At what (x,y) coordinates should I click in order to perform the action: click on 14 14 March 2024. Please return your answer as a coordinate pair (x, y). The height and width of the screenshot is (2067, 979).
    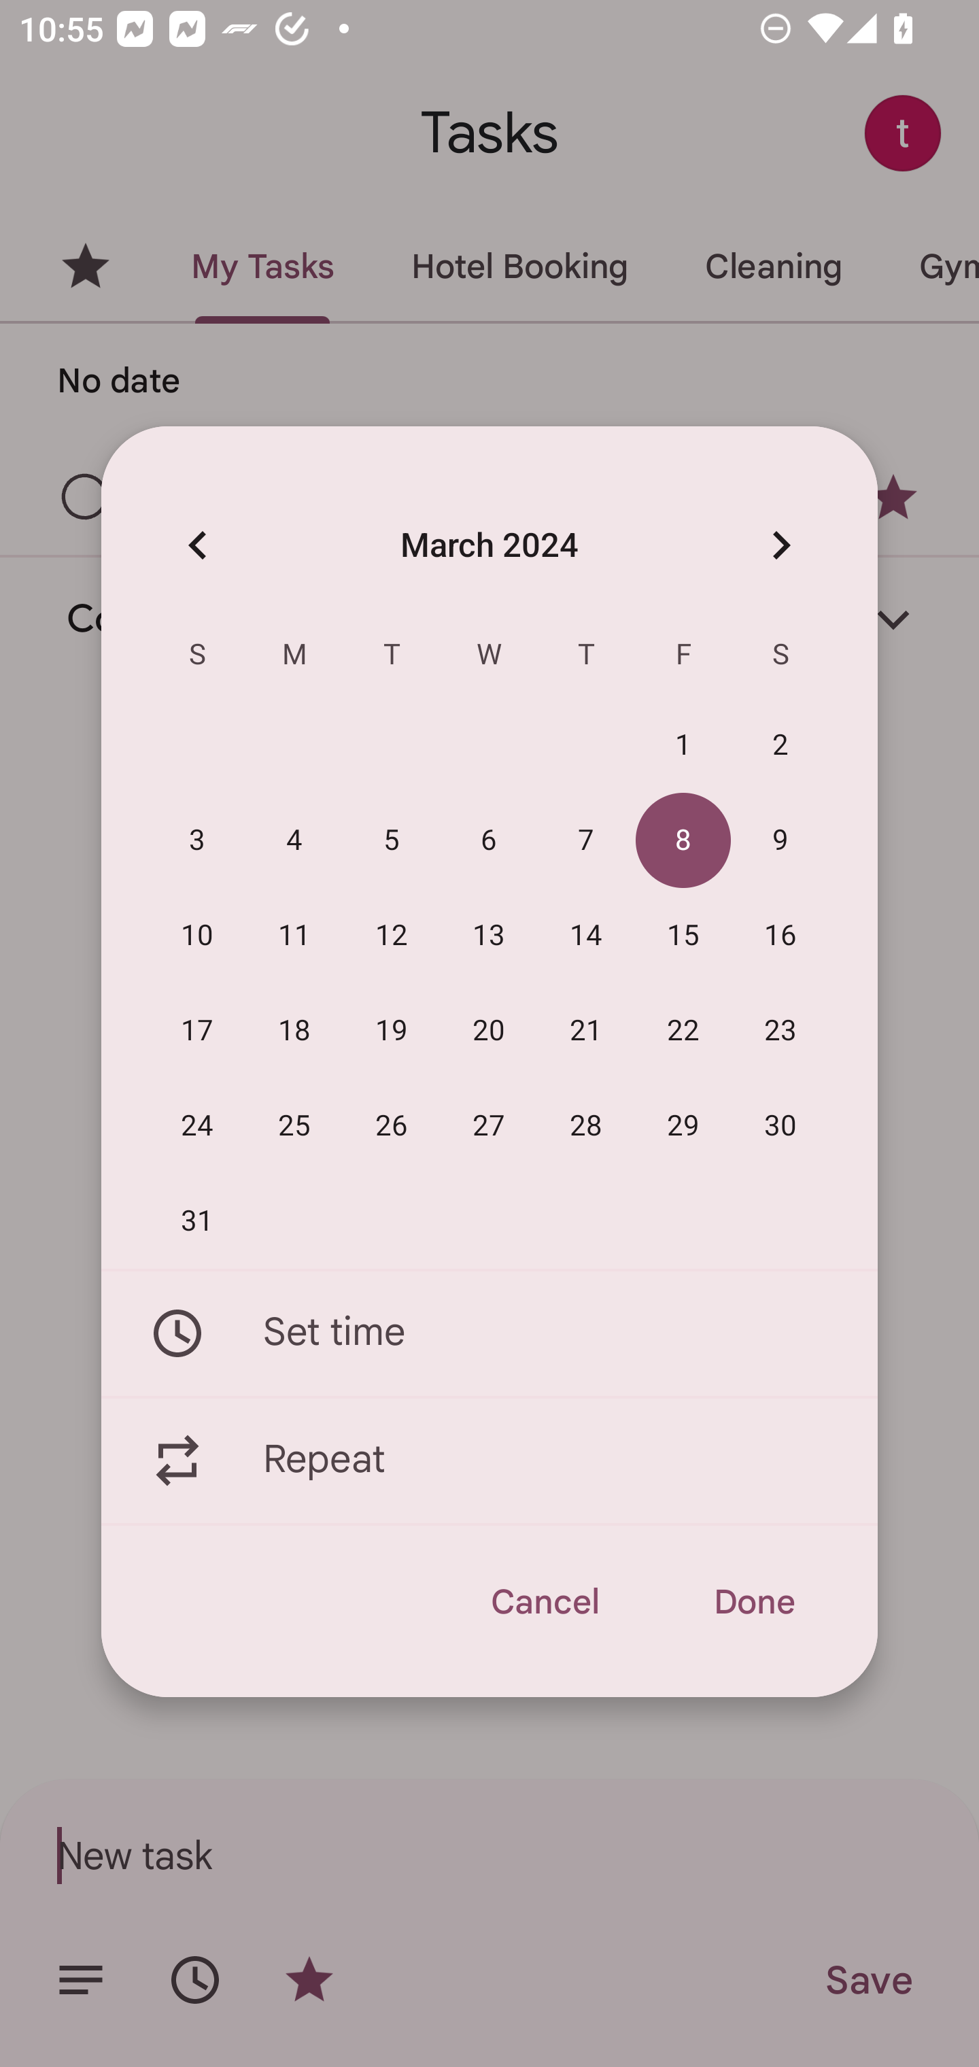
    Looking at the image, I should click on (586, 936).